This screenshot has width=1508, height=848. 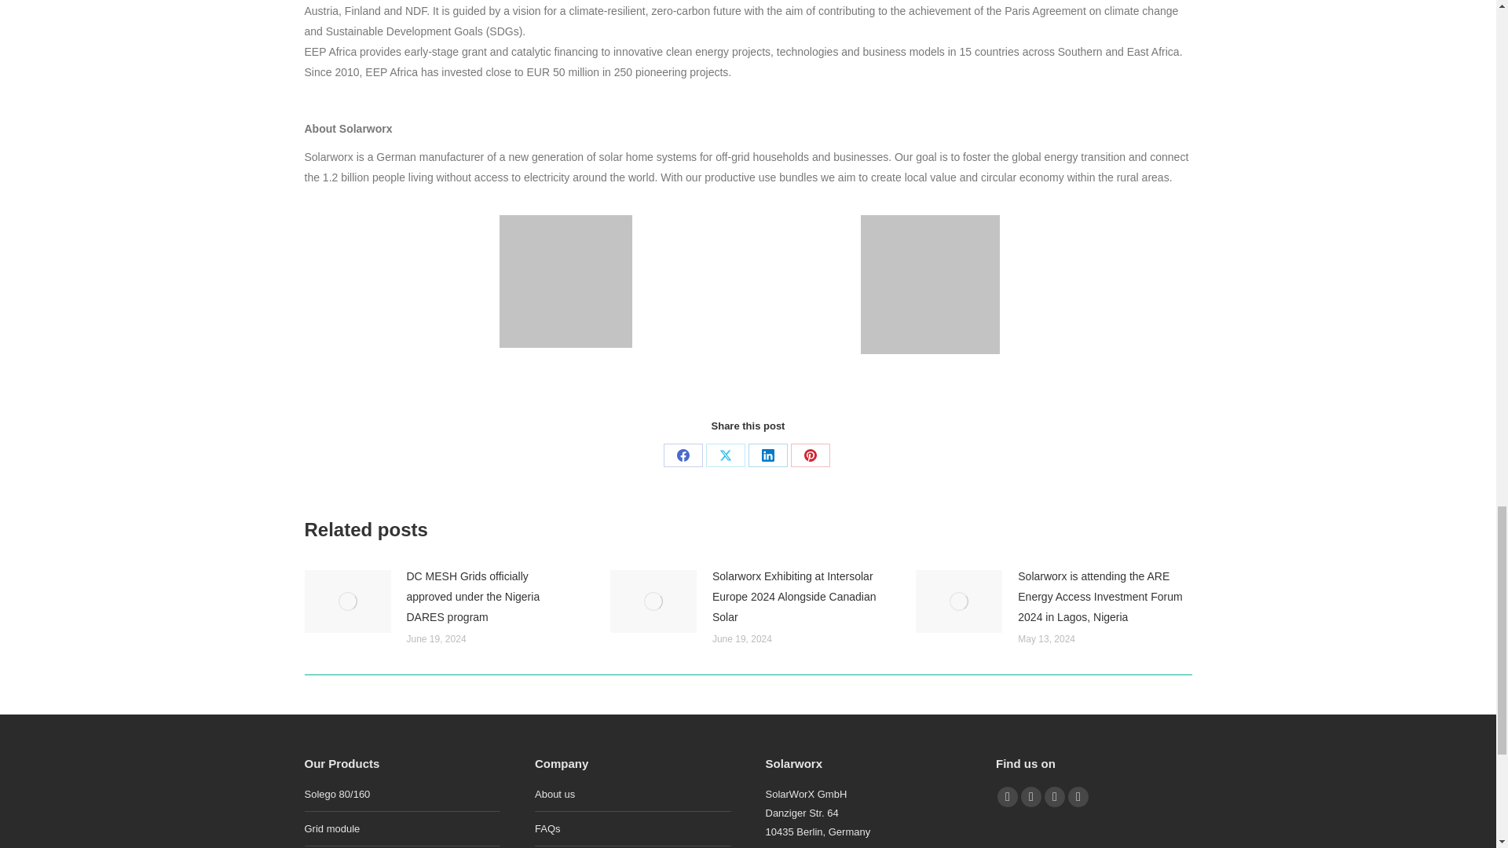 I want to click on Linkedin page opens in new window, so click(x=1054, y=797).